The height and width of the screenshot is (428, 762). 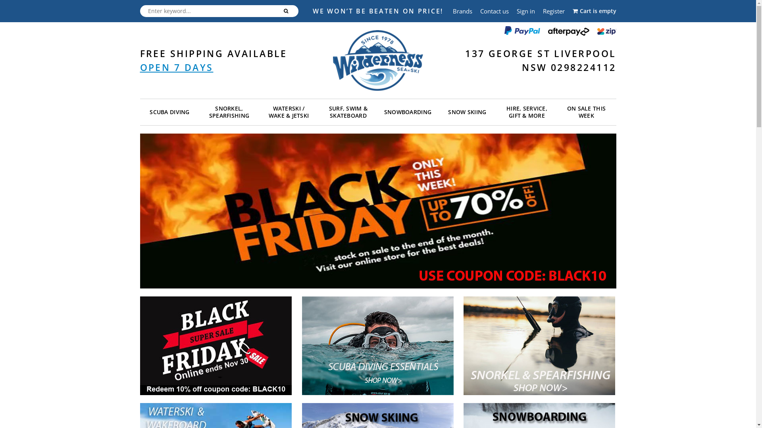 What do you see at coordinates (462, 11) in the screenshot?
I see `Brands` at bounding box center [462, 11].